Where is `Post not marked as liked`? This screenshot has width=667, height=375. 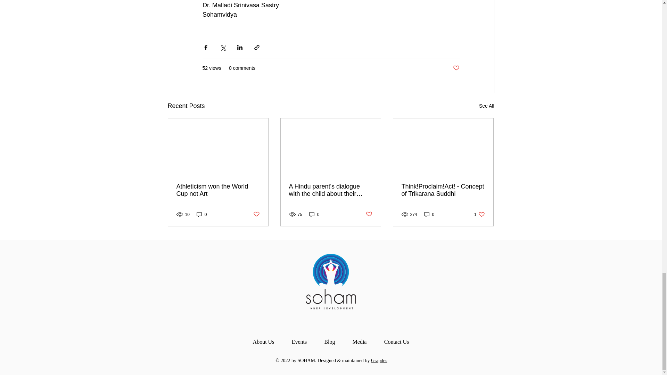
Post not marked as liked is located at coordinates (256, 214).